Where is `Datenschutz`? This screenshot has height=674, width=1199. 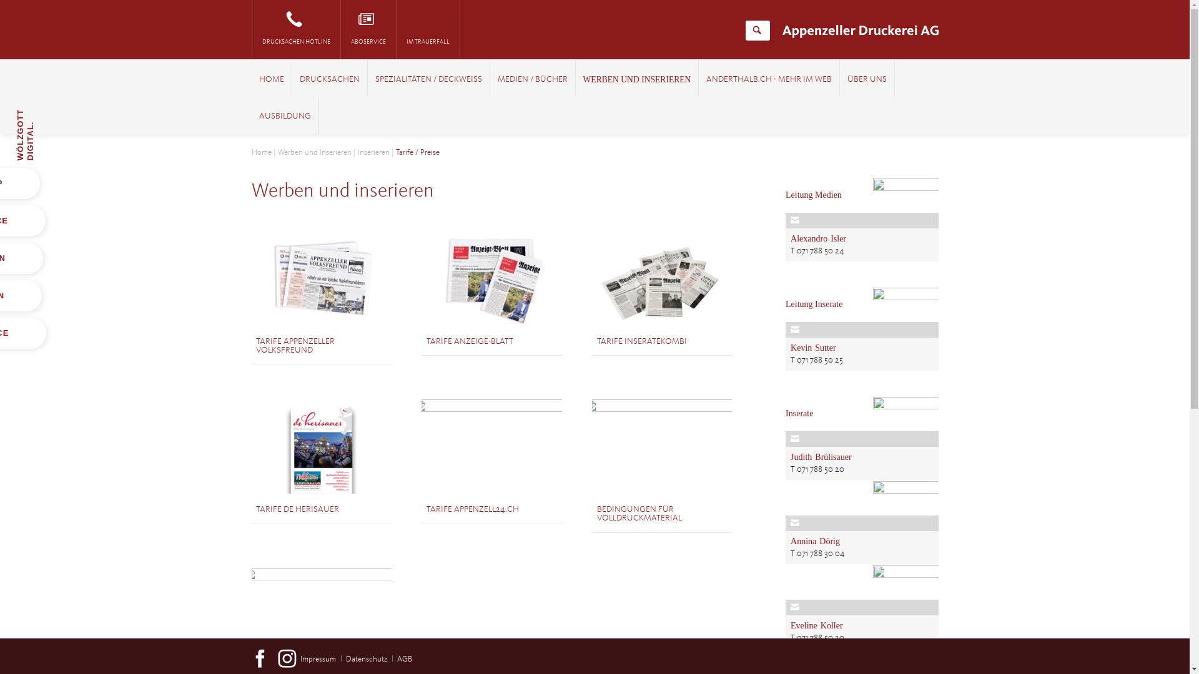
Datenschutz is located at coordinates (367, 659).